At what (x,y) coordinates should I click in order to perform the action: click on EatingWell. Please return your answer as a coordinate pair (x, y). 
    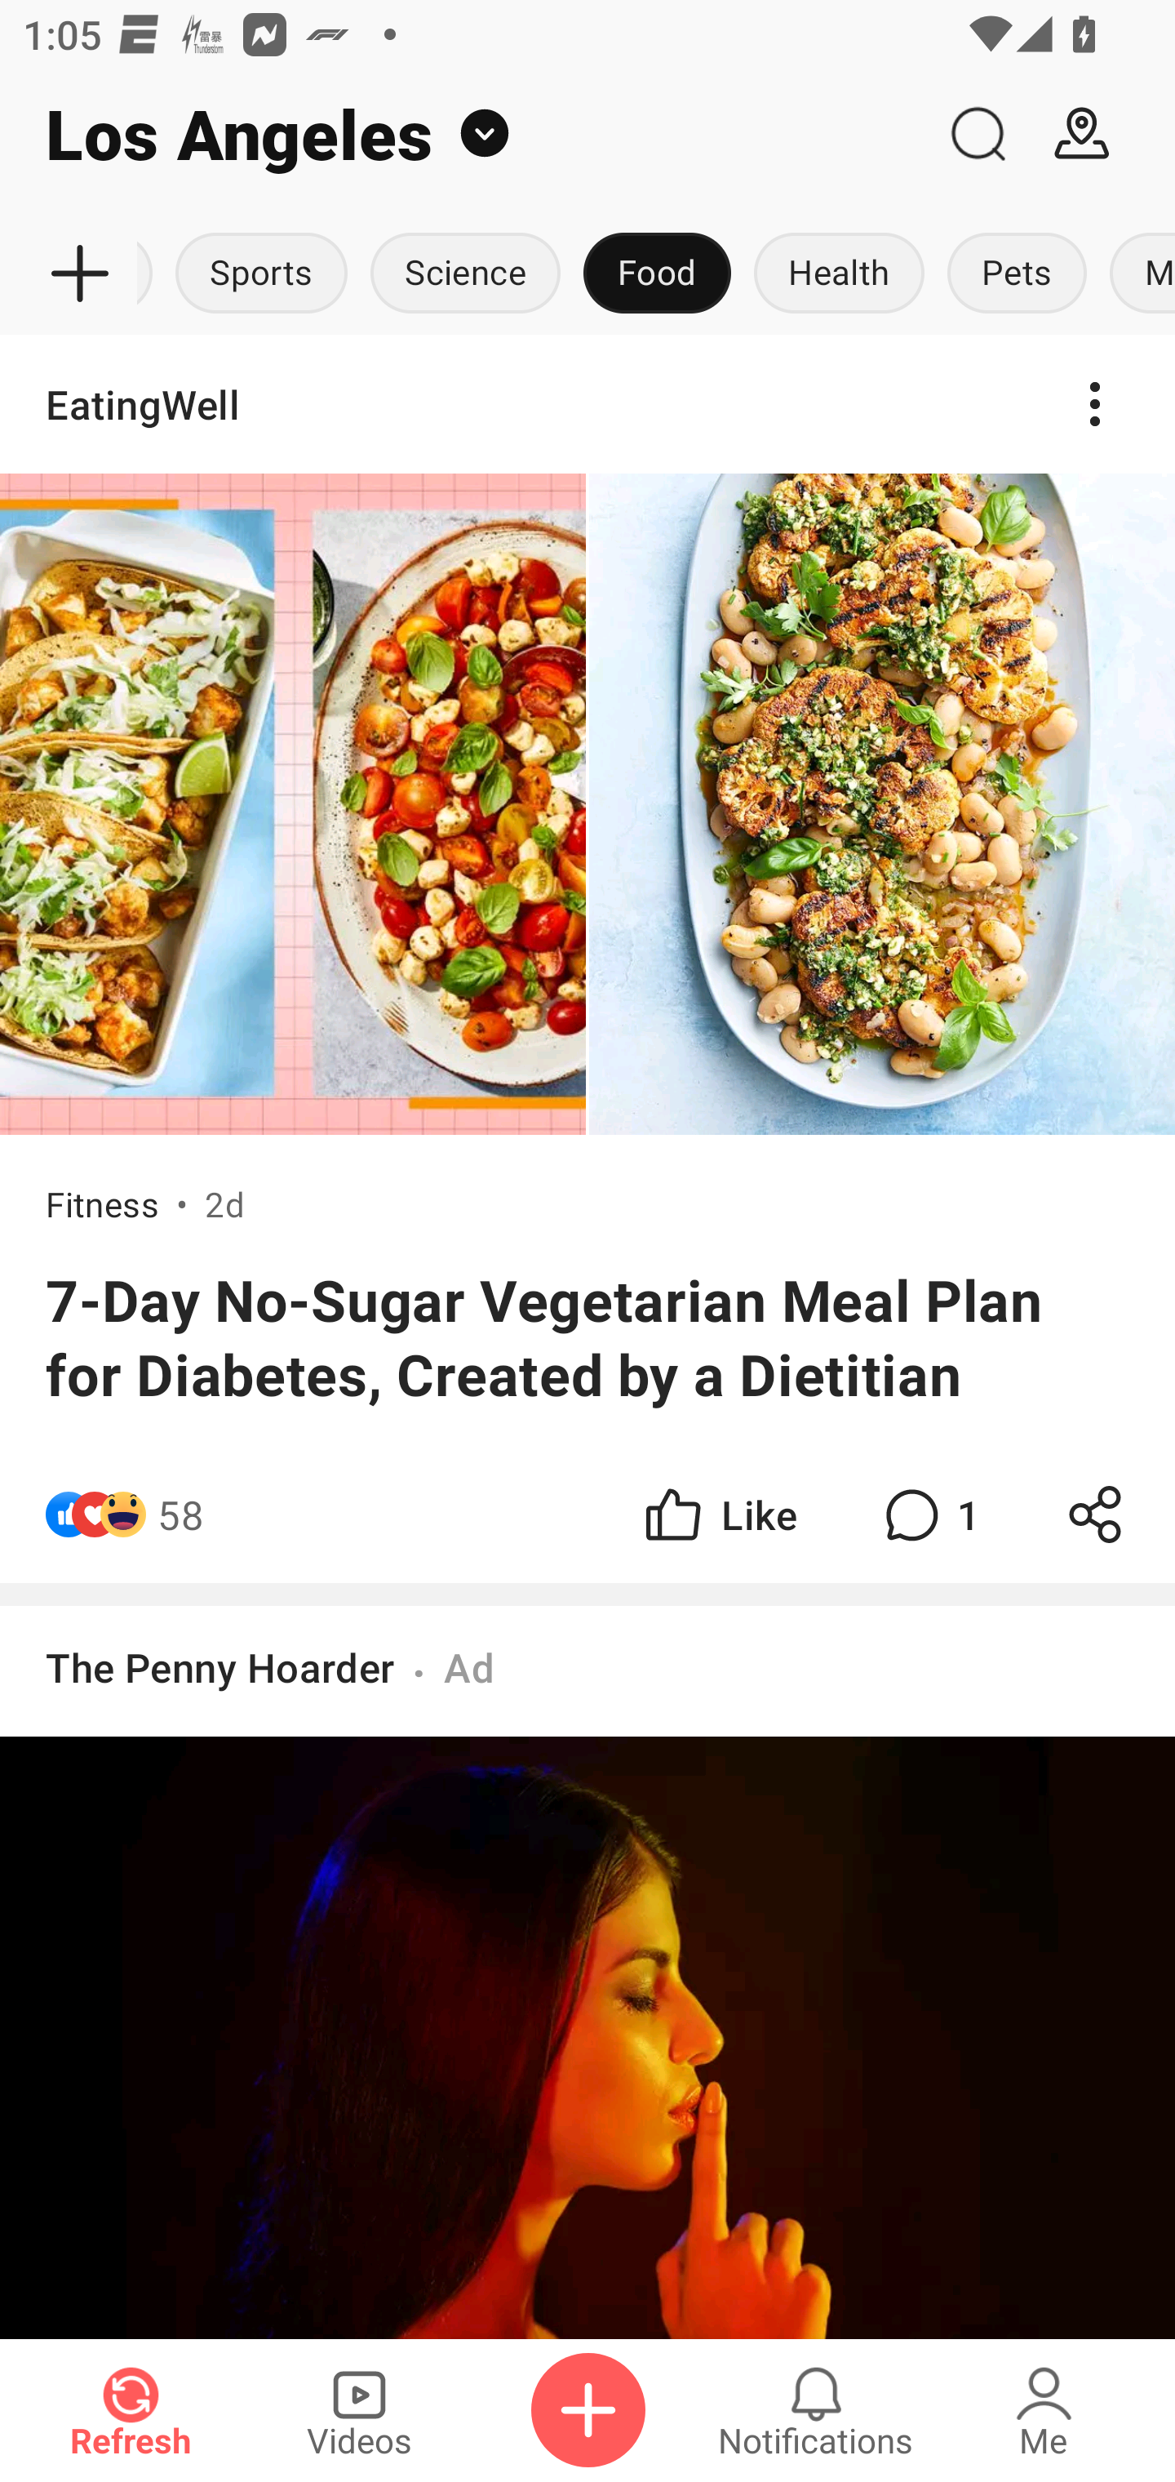
    Looking at the image, I should click on (587, 404).